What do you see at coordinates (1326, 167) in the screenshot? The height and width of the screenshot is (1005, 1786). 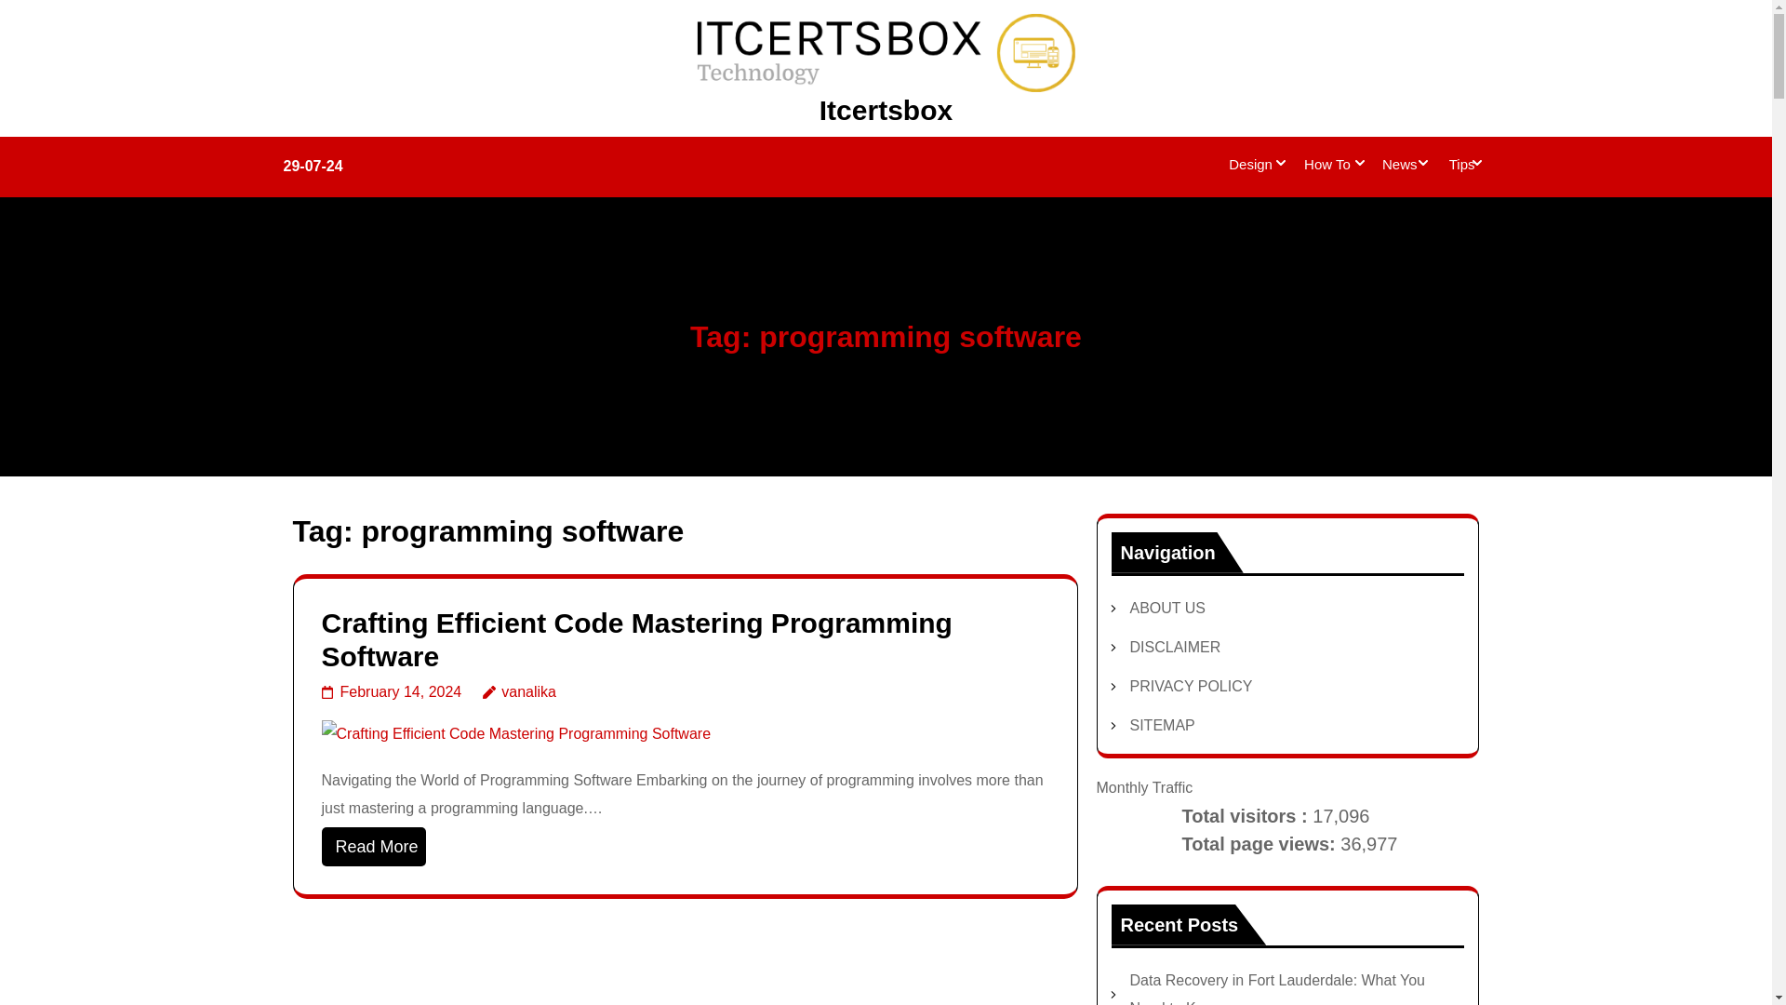 I see `How To` at bounding box center [1326, 167].